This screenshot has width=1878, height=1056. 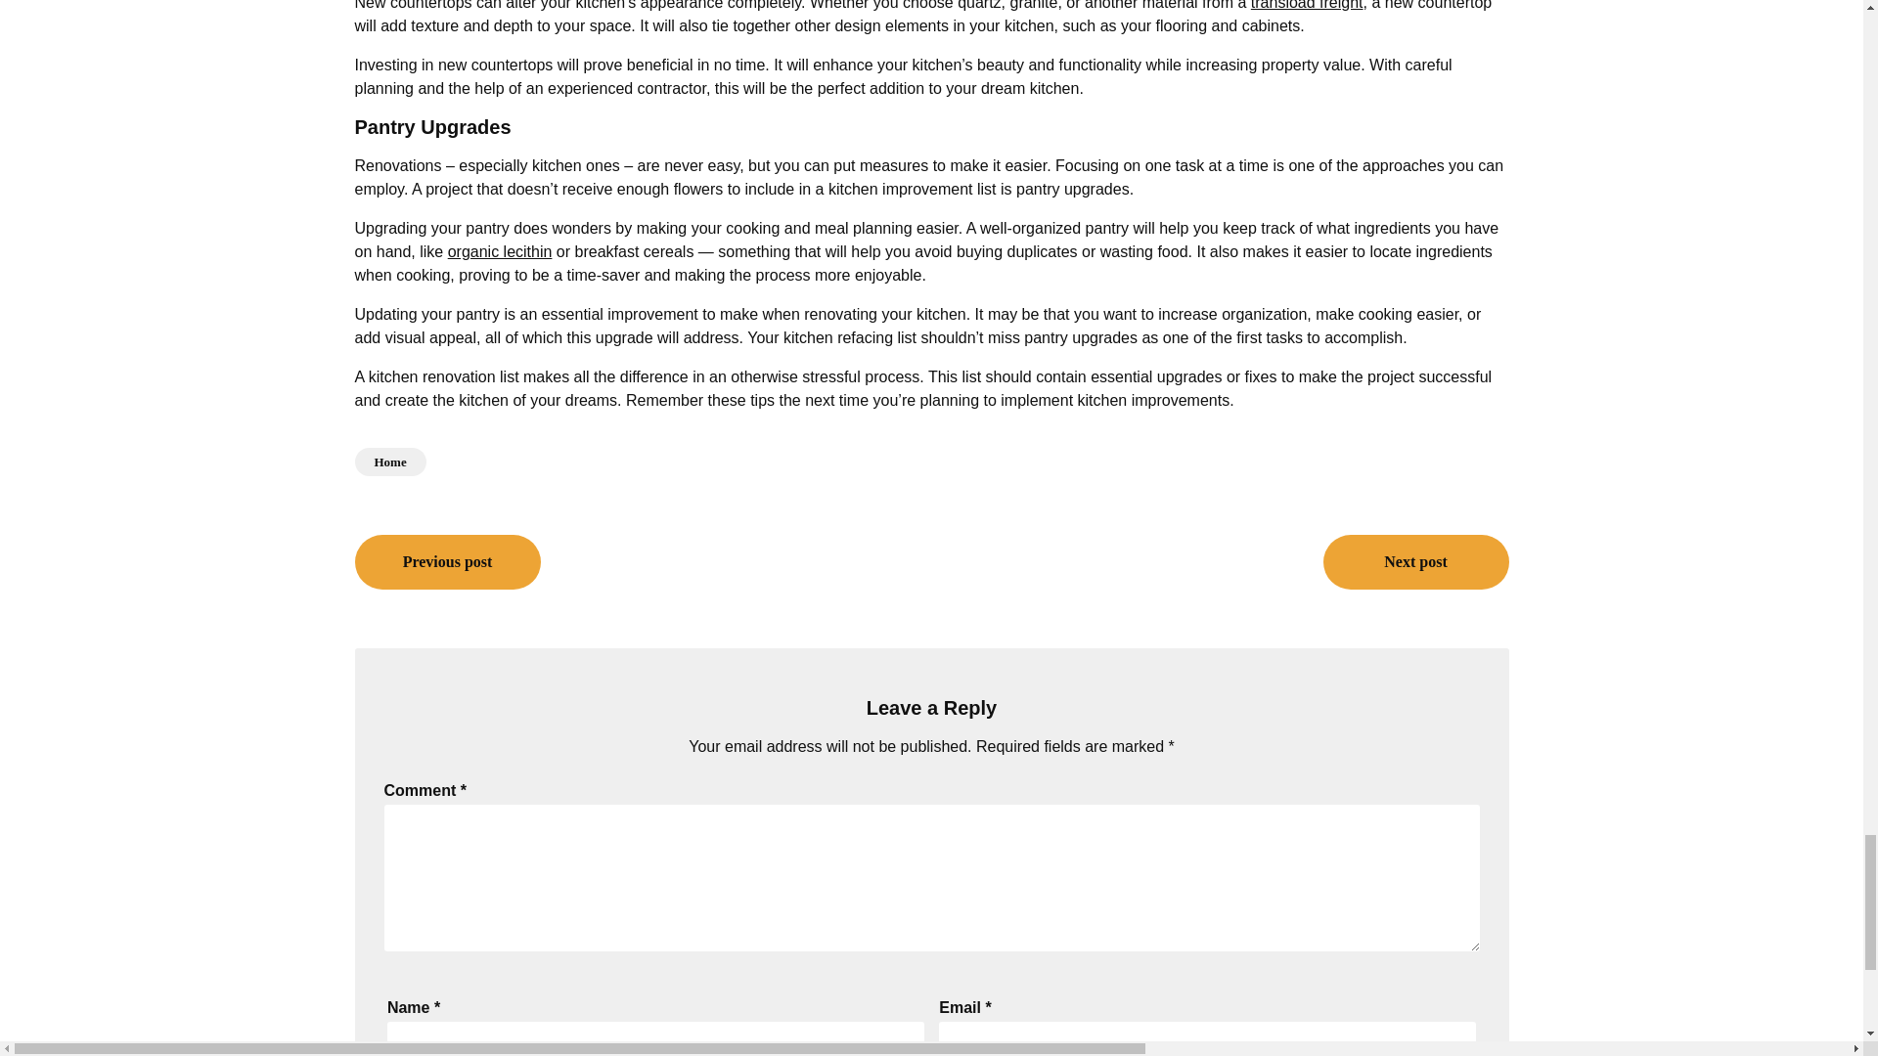 What do you see at coordinates (389, 462) in the screenshot?
I see `Home` at bounding box center [389, 462].